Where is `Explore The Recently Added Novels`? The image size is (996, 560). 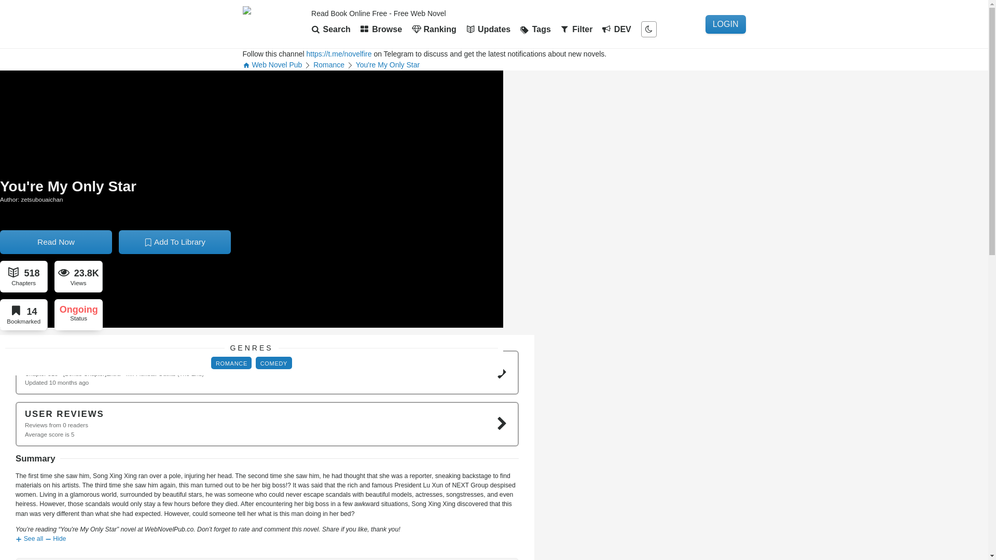 Explore The Recently Added Novels is located at coordinates (381, 29).